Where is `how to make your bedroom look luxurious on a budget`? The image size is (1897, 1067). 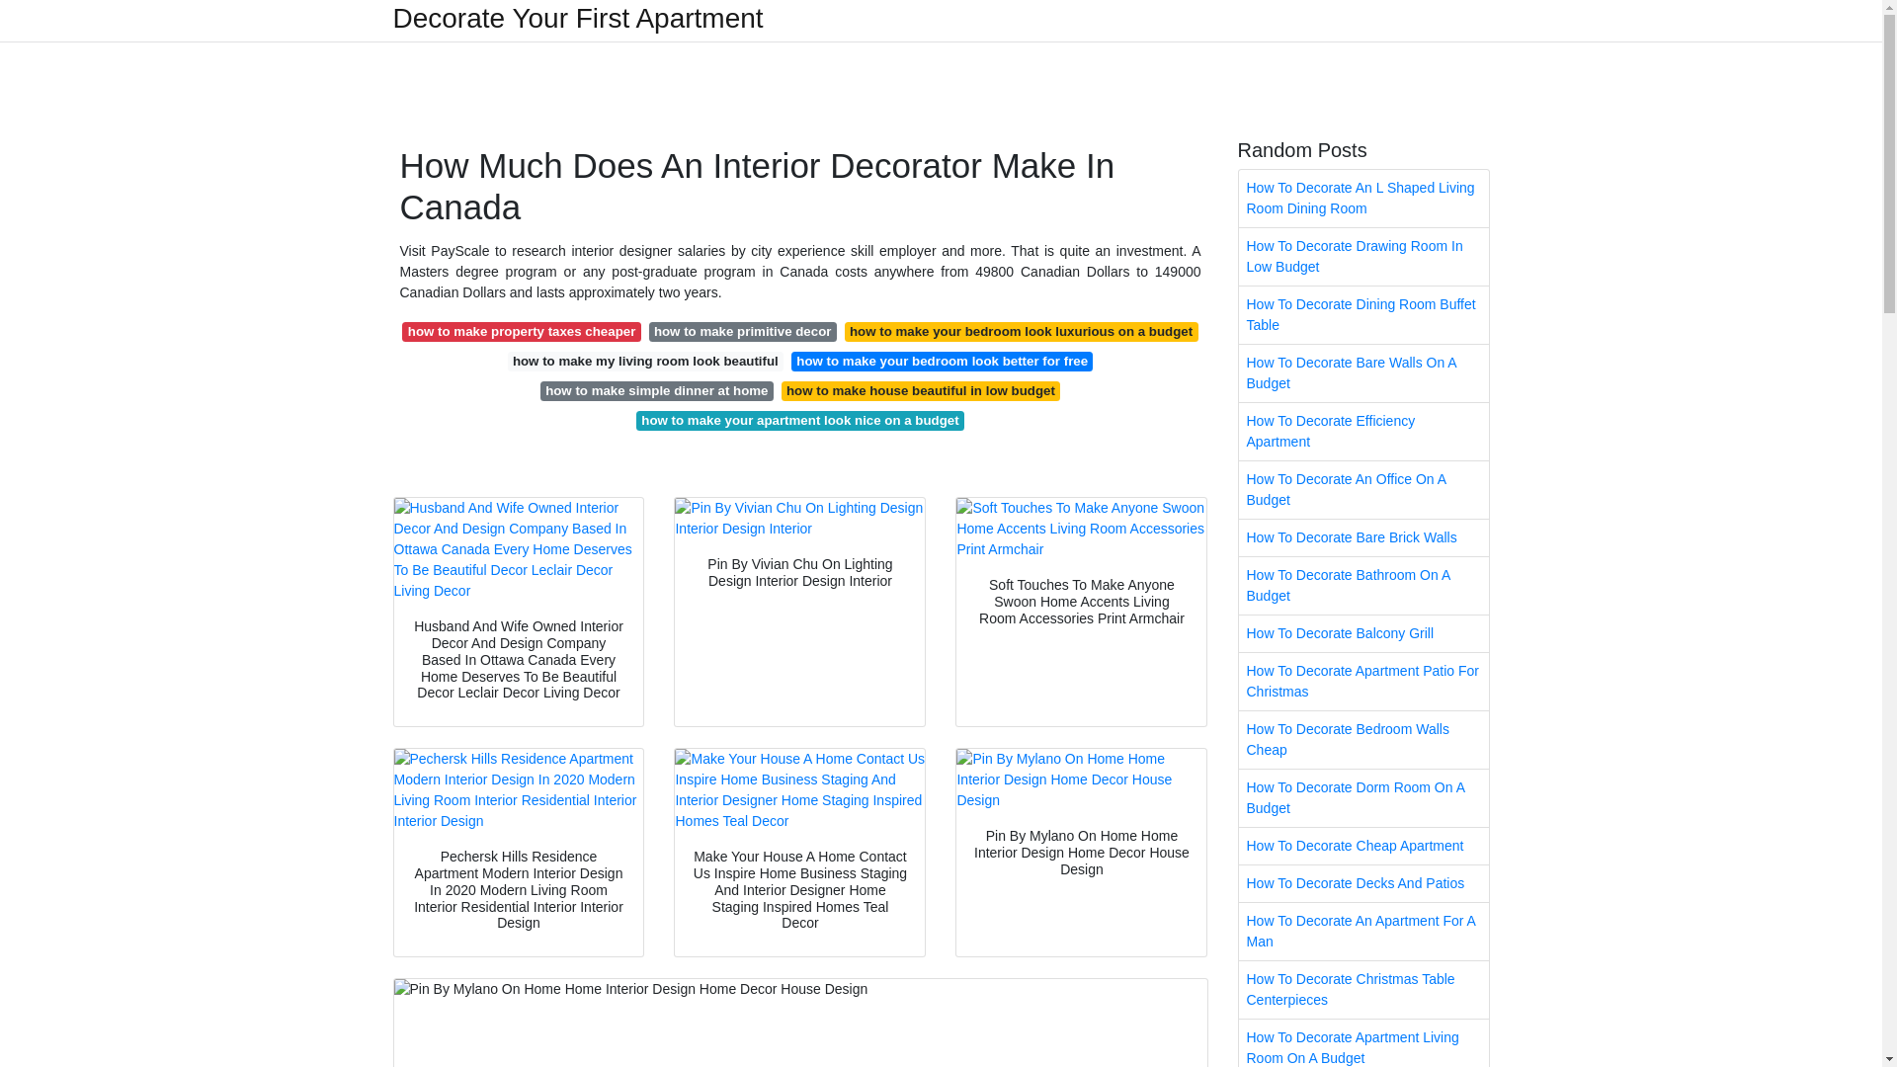
how to make your bedroom look luxurious on a budget is located at coordinates (1022, 332).